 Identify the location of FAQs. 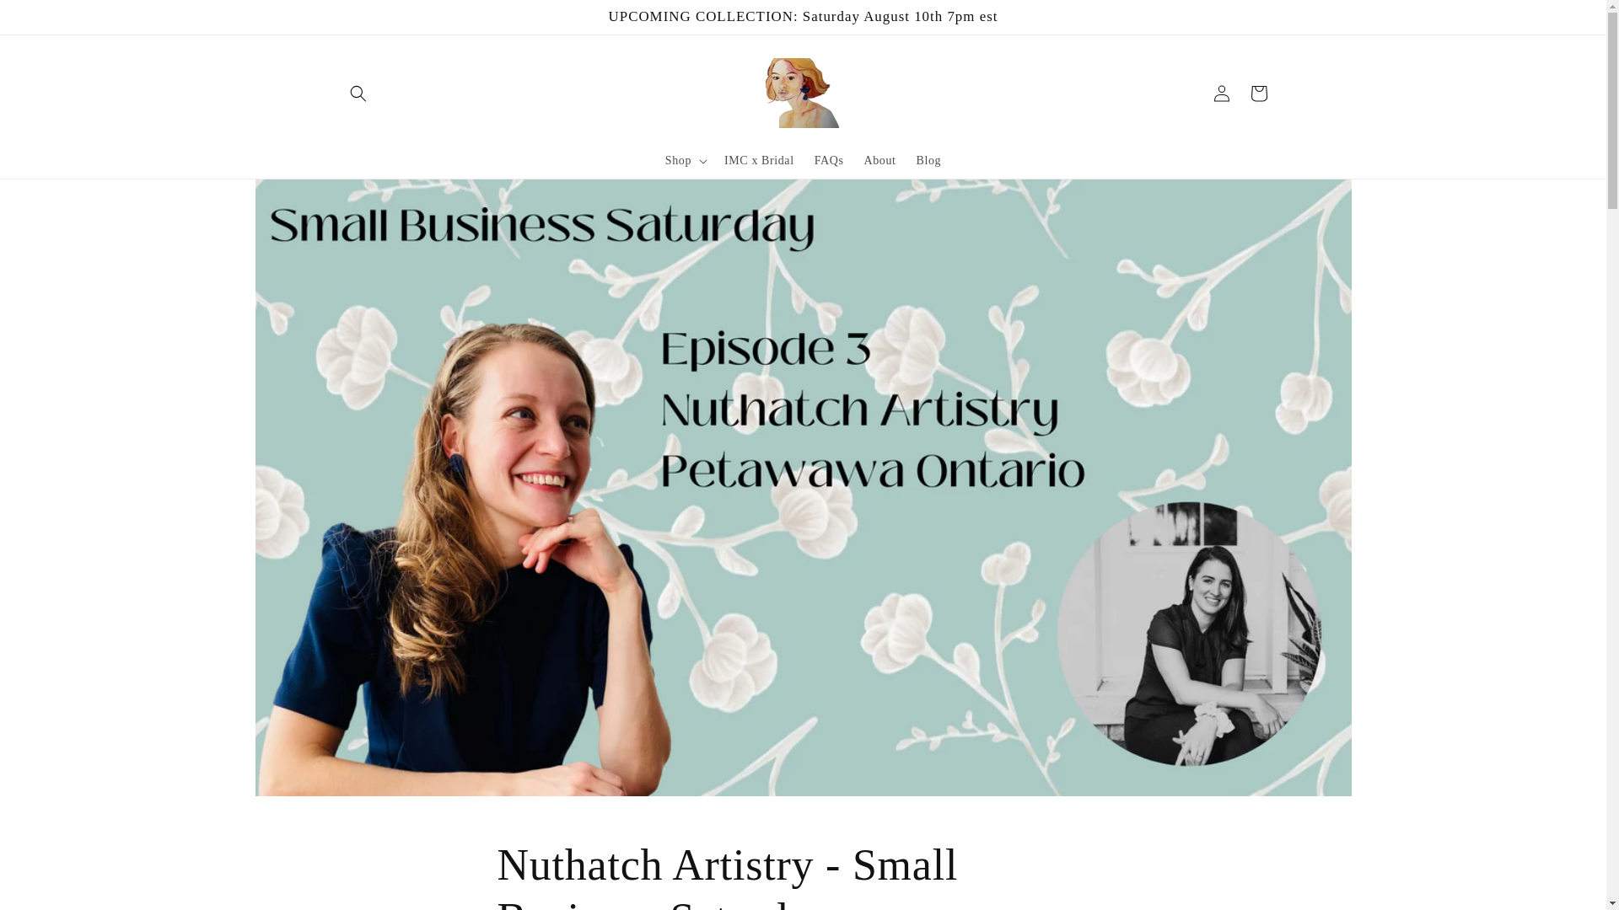
(830, 160).